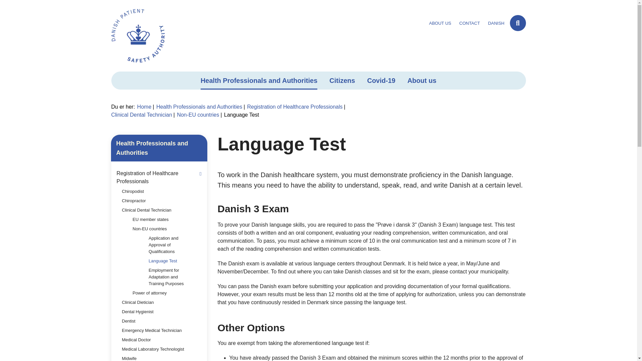 This screenshot has width=642, height=361. Describe the element at coordinates (136, 192) in the screenshot. I see `Chiropodist` at that location.